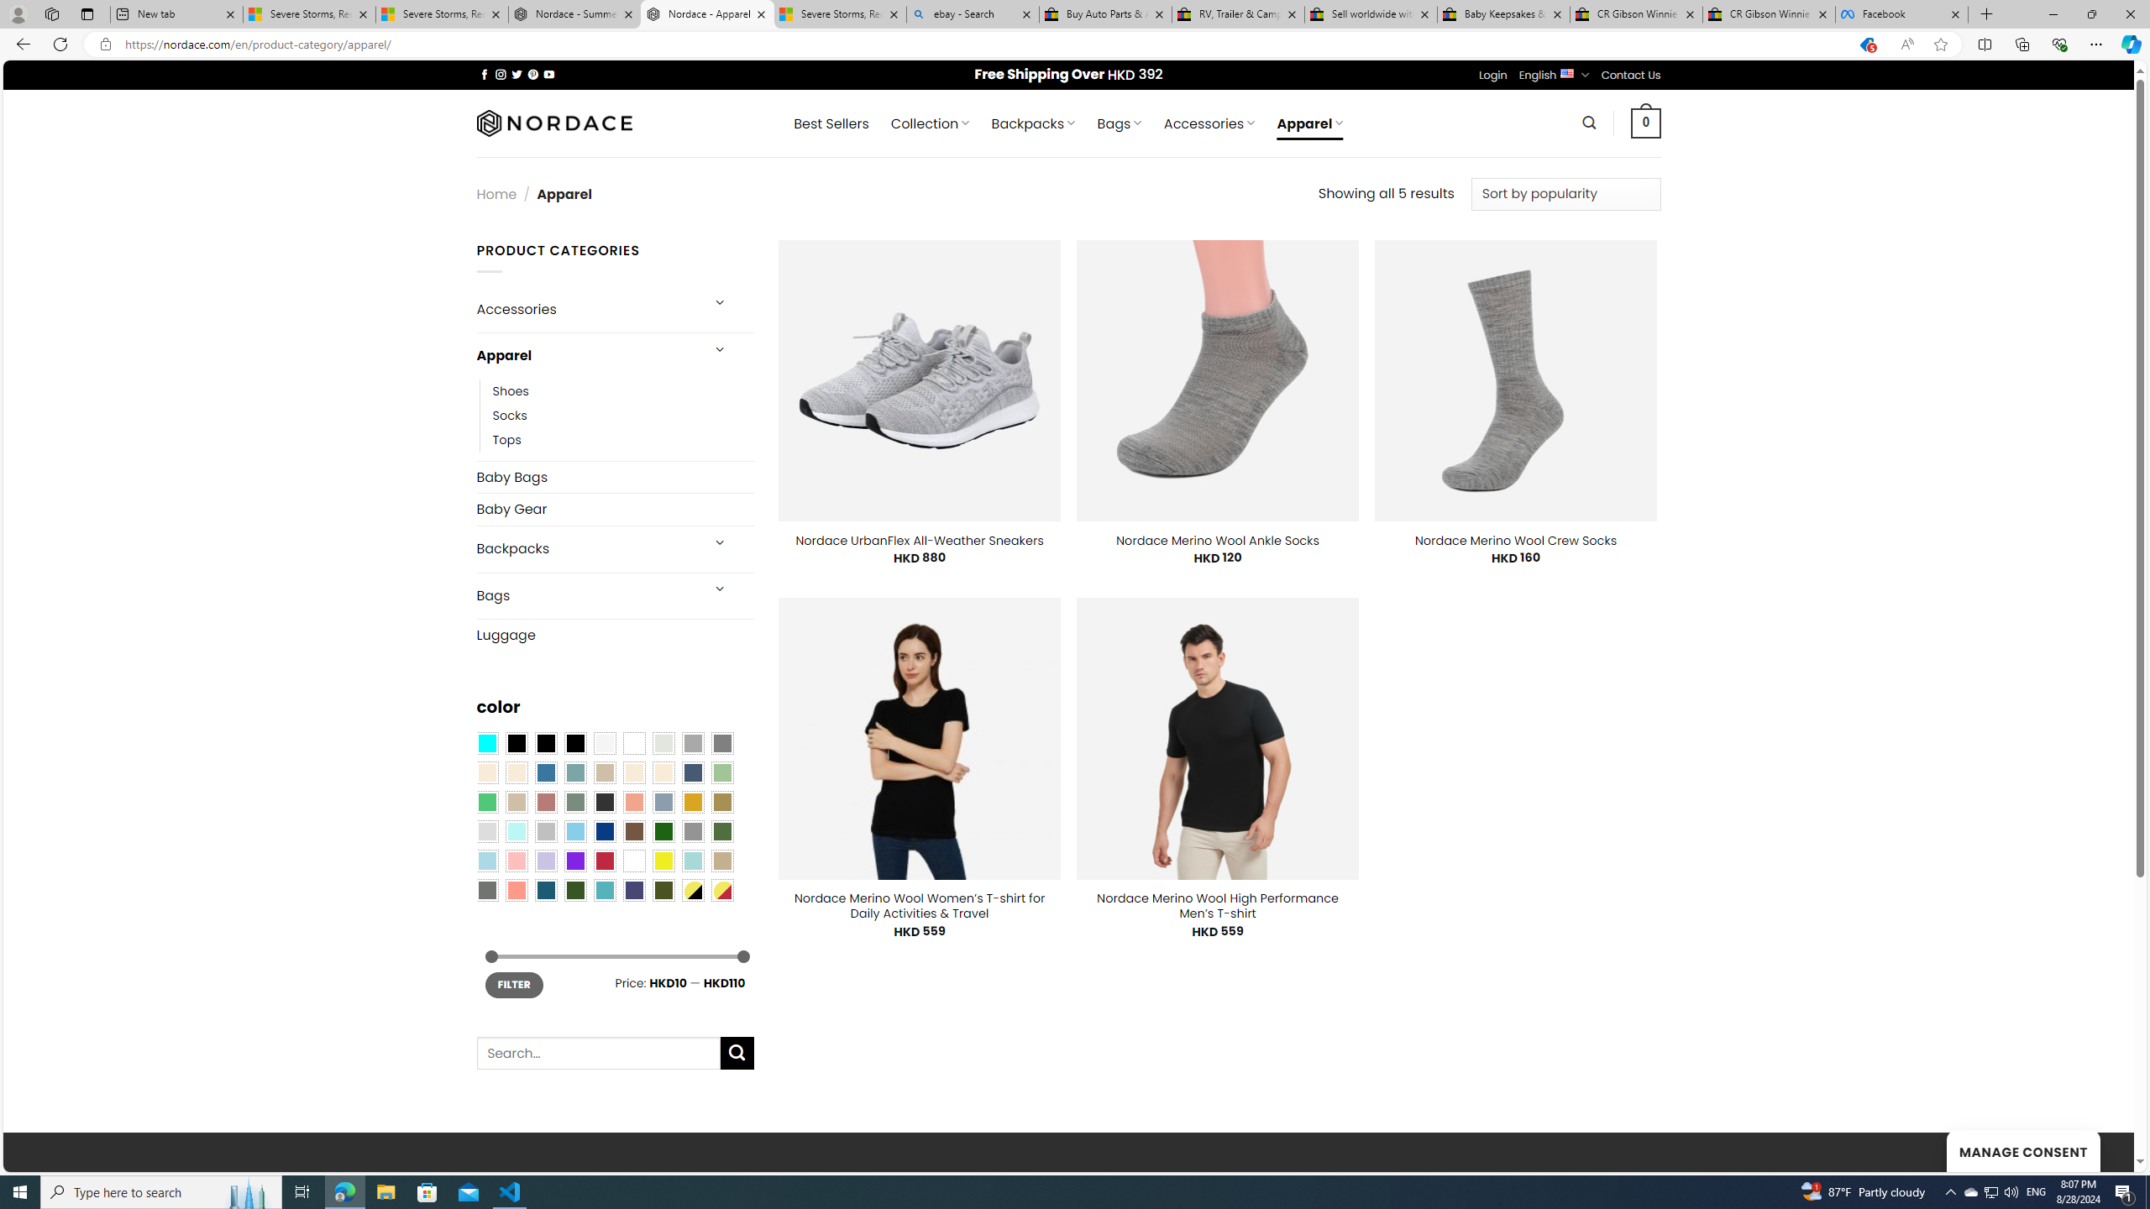  I want to click on Nordace Merino Wool Crew Socks, so click(1515, 540).